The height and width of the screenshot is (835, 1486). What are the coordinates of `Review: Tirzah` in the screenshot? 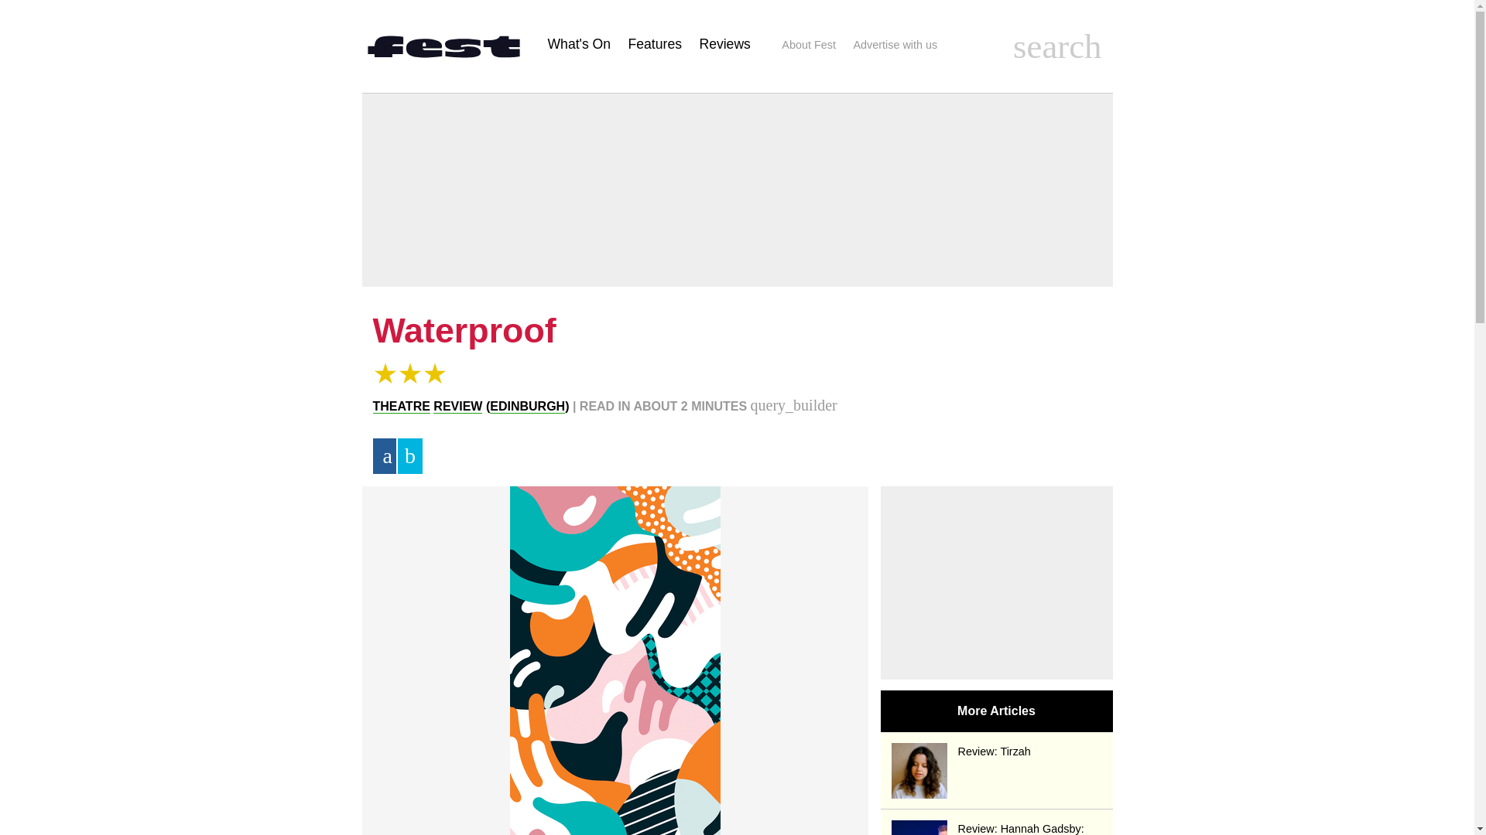 It's located at (997, 751).